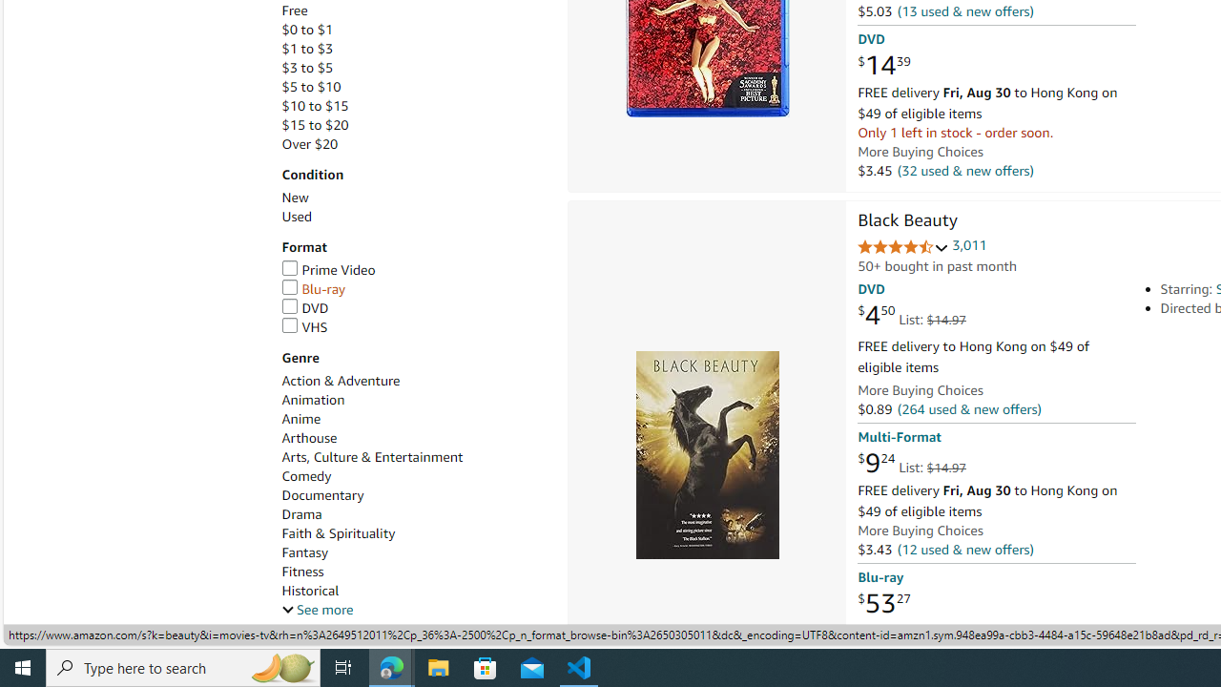 This screenshot has width=1221, height=687. I want to click on $0 to $1, so click(307, 31).